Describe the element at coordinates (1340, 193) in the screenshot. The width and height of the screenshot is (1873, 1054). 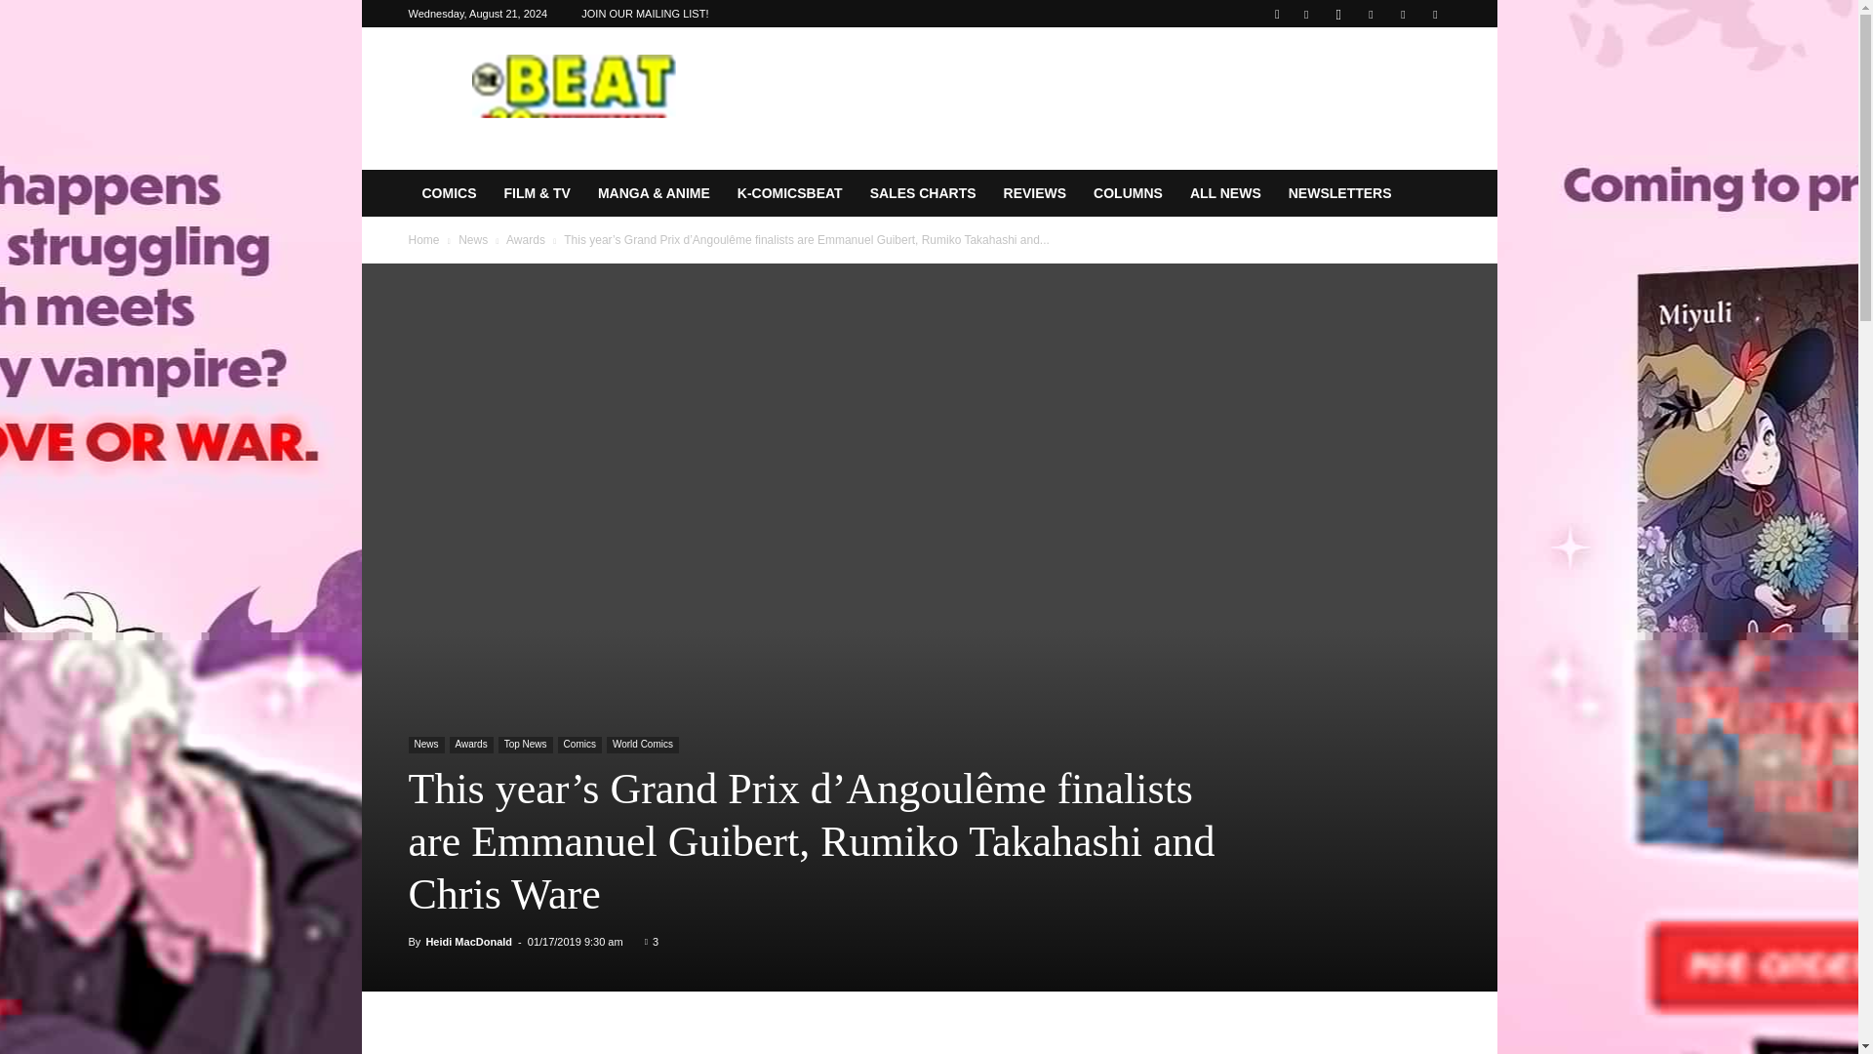
I see `NEWSLETTERS` at that location.